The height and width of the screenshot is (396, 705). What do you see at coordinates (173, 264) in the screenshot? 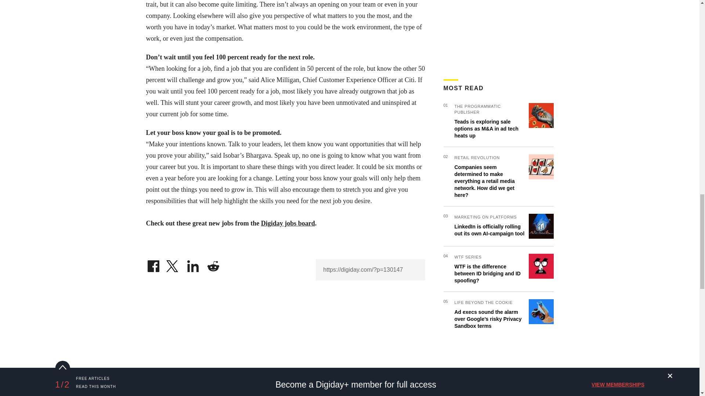
I see `Share on Twitter` at bounding box center [173, 264].